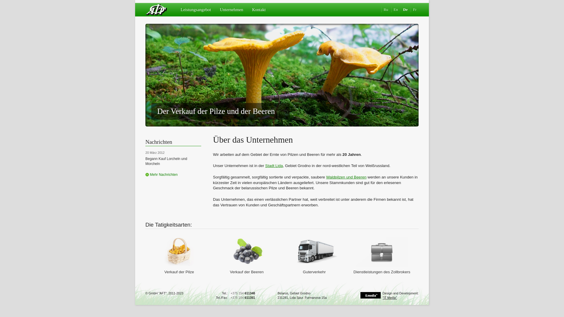 The height and width of the screenshot is (317, 564). What do you see at coordinates (405, 9) in the screenshot?
I see `De` at bounding box center [405, 9].